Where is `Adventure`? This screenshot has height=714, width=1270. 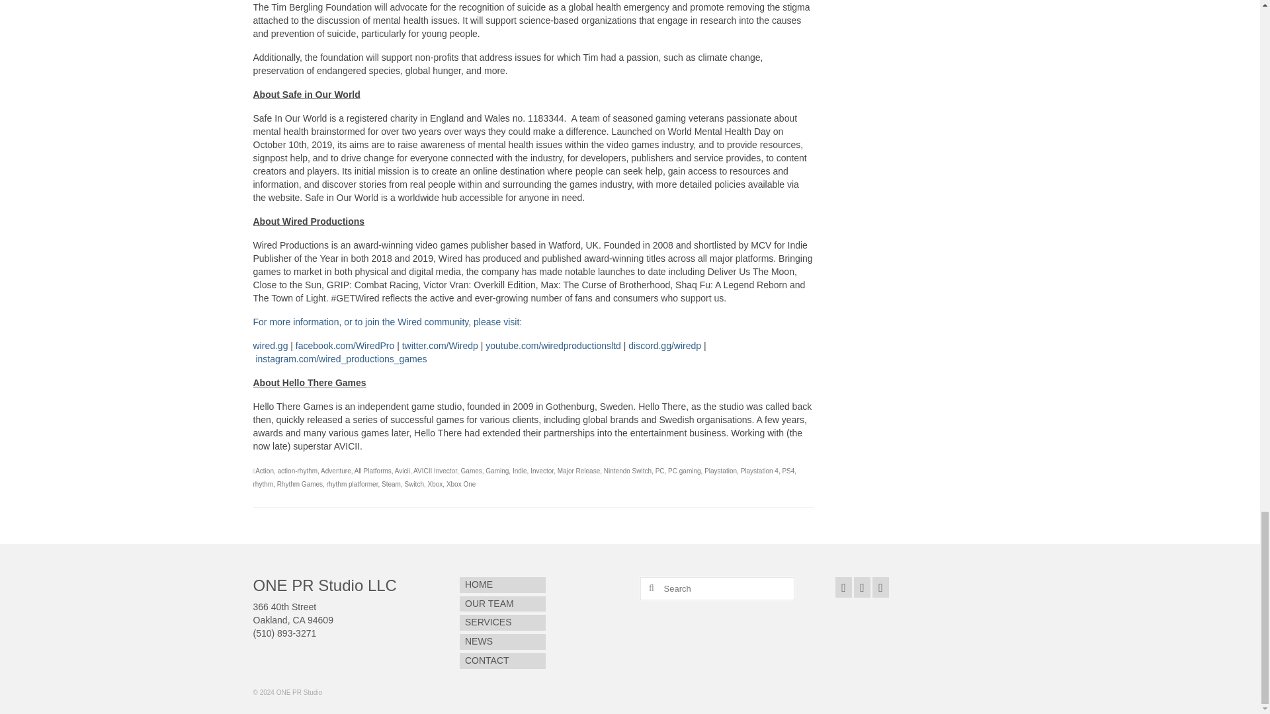
Adventure is located at coordinates (336, 471).